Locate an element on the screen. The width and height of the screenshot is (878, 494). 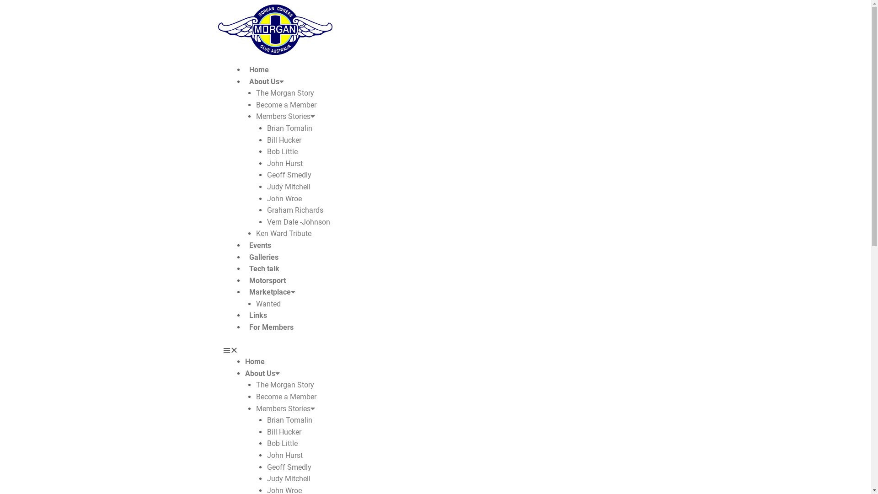
Brian Tomalin is located at coordinates (290, 128).